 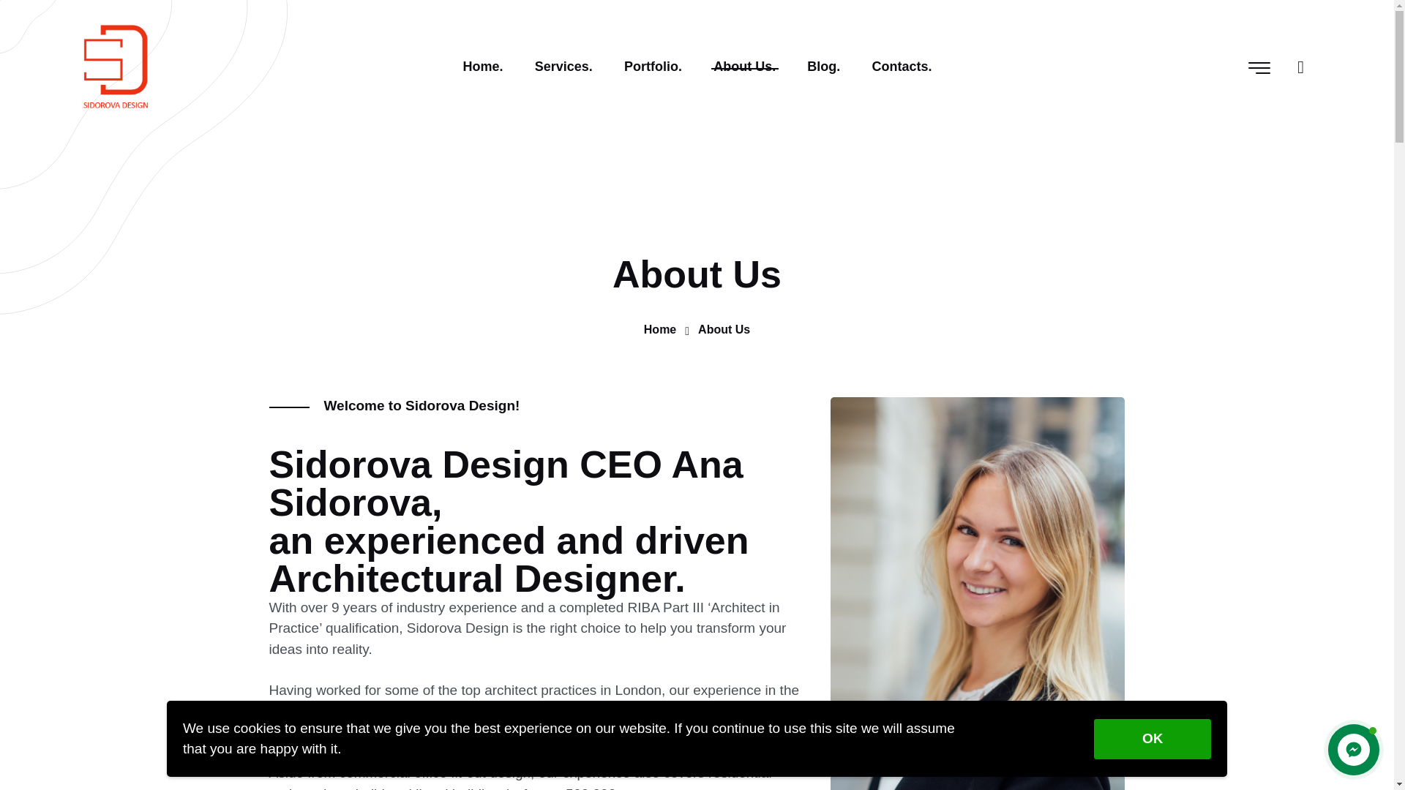 What do you see at coordinates (824, 67) in the screenshot?
I see `Blog.` at bounding box center [824, 67].